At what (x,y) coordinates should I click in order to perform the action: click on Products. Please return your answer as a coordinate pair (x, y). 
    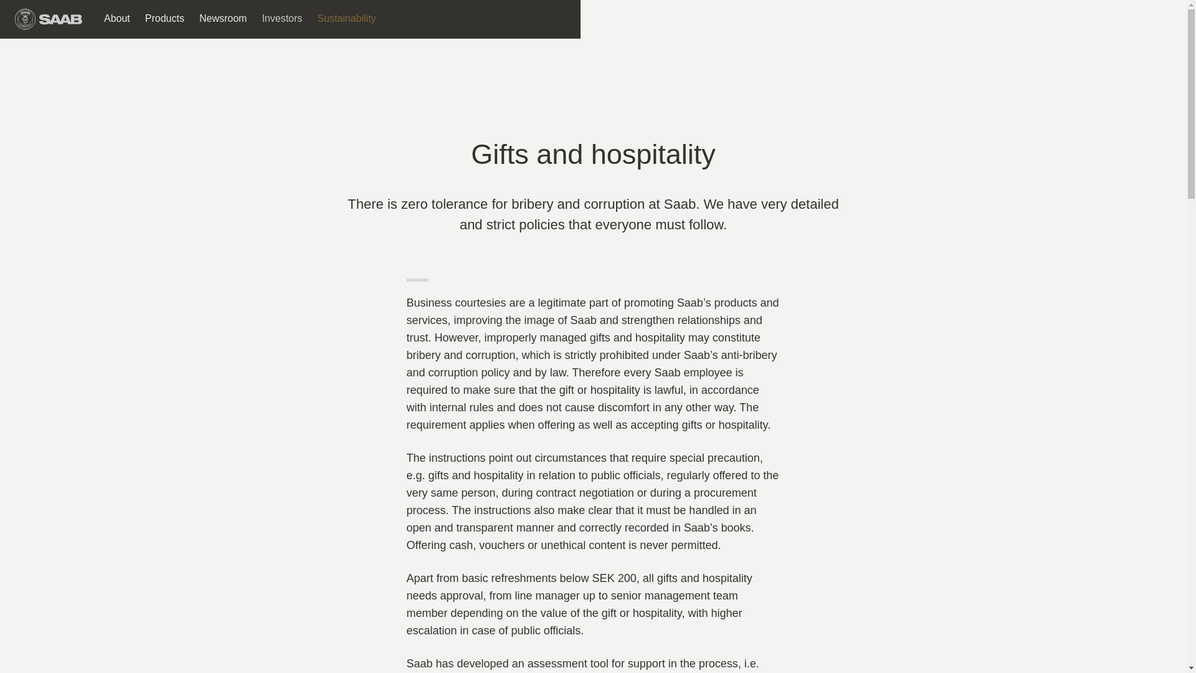
    Looking at the image, I should click on (164, 19).